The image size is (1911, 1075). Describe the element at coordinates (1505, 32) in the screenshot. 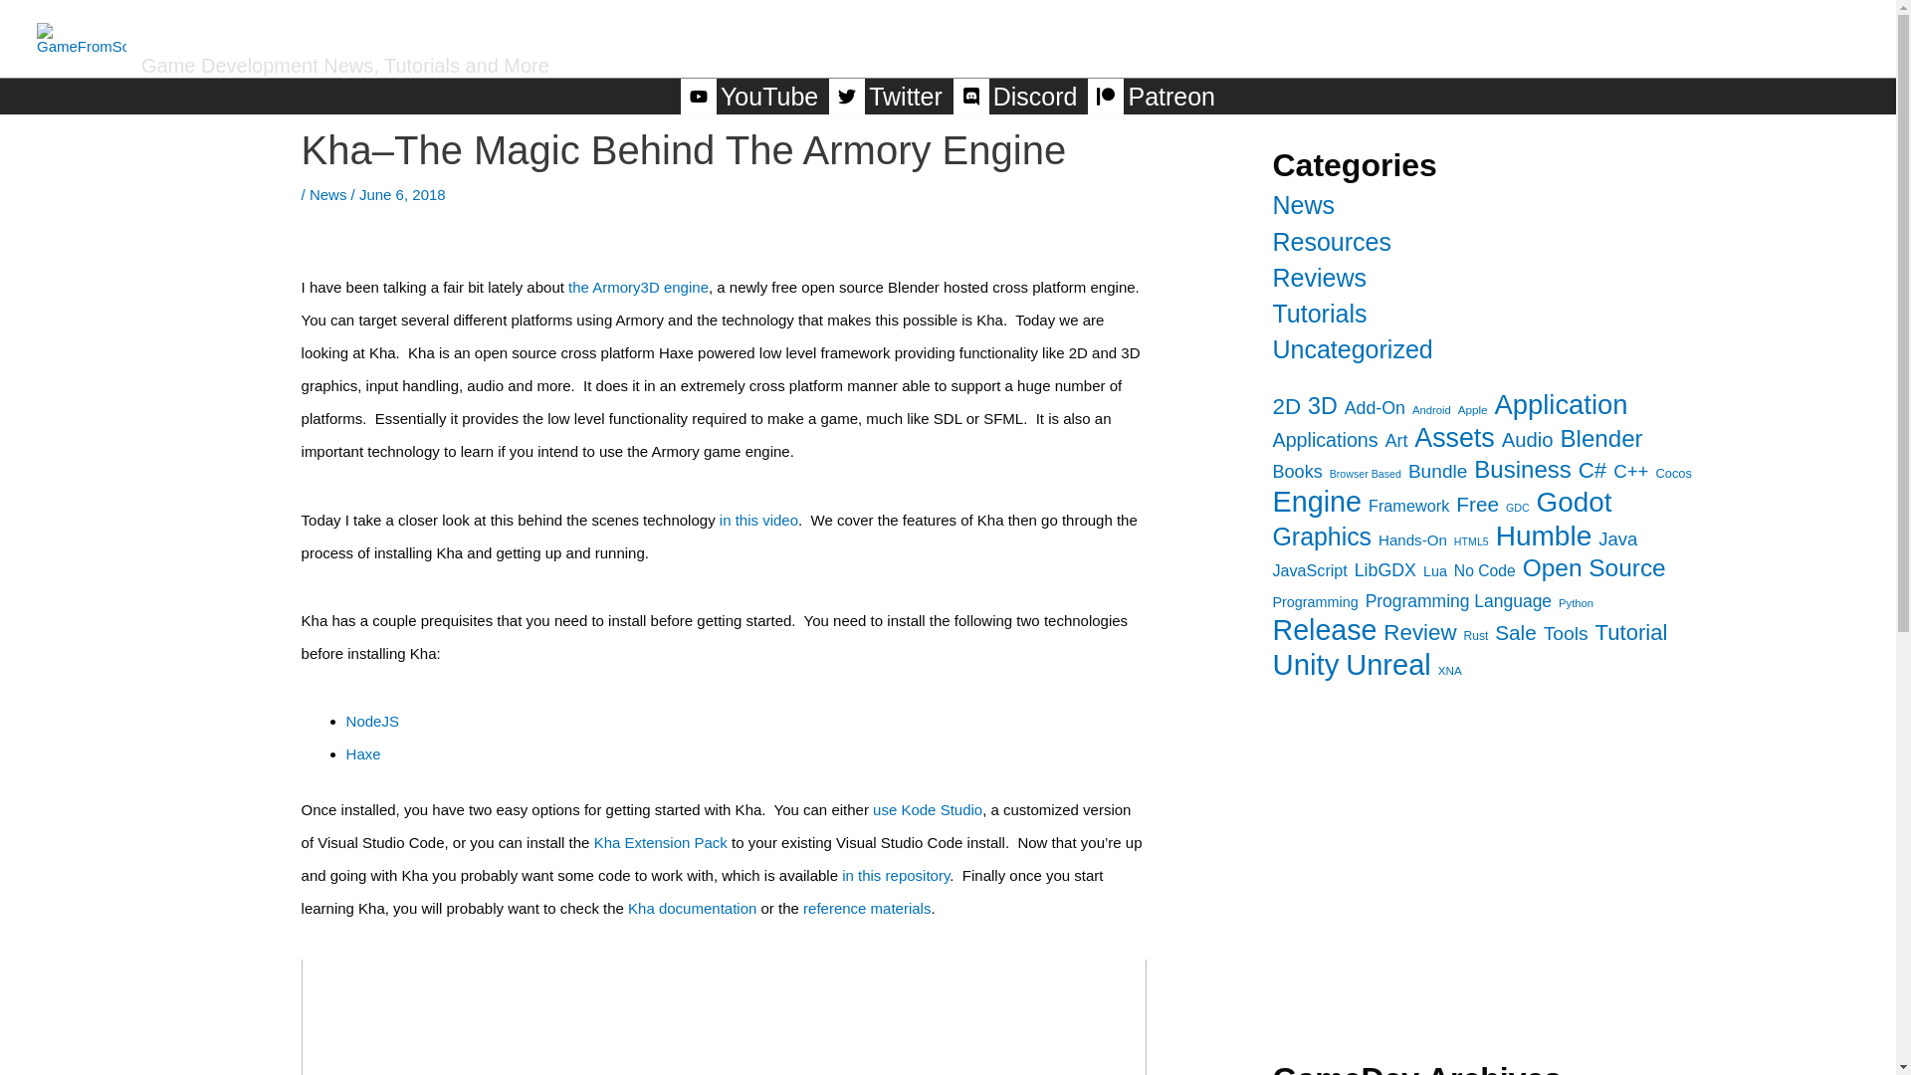

I see `Reviews` at that location.